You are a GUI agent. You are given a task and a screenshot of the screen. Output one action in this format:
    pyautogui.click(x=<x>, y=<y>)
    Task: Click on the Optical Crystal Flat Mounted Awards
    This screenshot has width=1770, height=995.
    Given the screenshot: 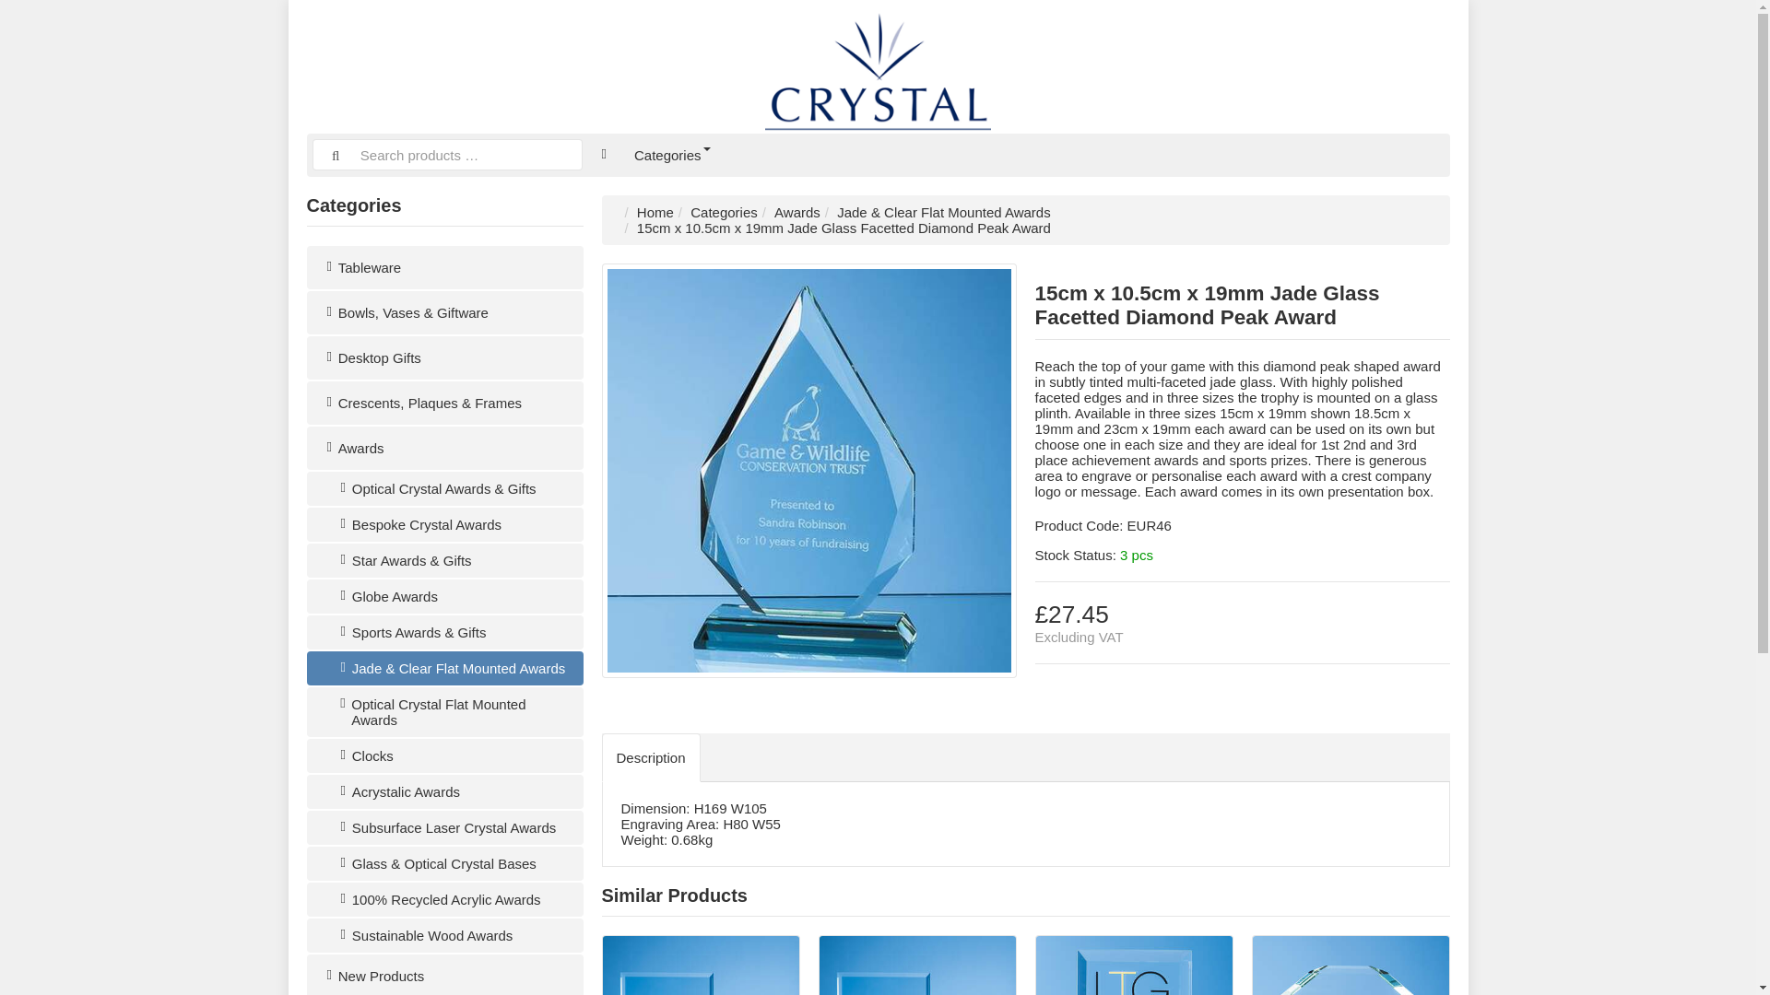 What is the action you would take?
    pyautogui.click(x=444, y=712)
    